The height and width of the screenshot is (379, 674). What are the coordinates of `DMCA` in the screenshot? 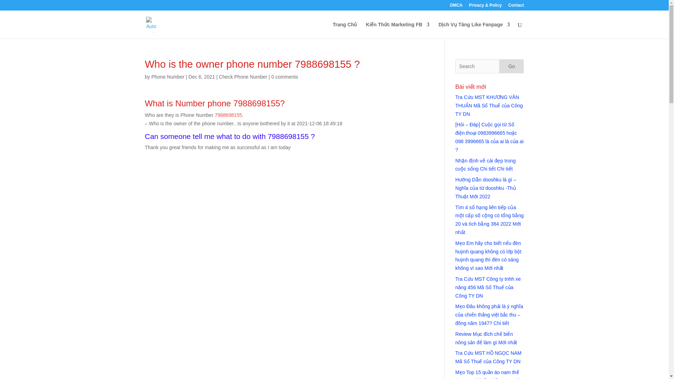 It's located at (456, 7).